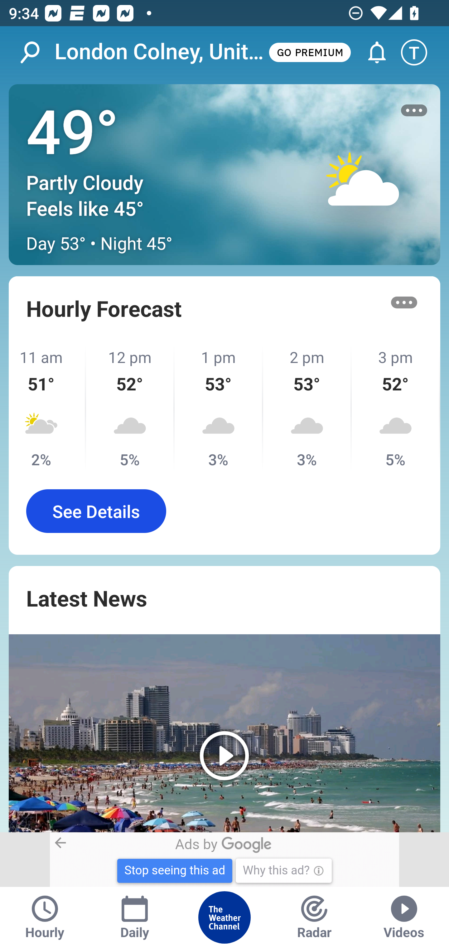  What do you see at coordinates (404, 302) in the screenshot?
I see `More options` at bounding box center [404, 302].